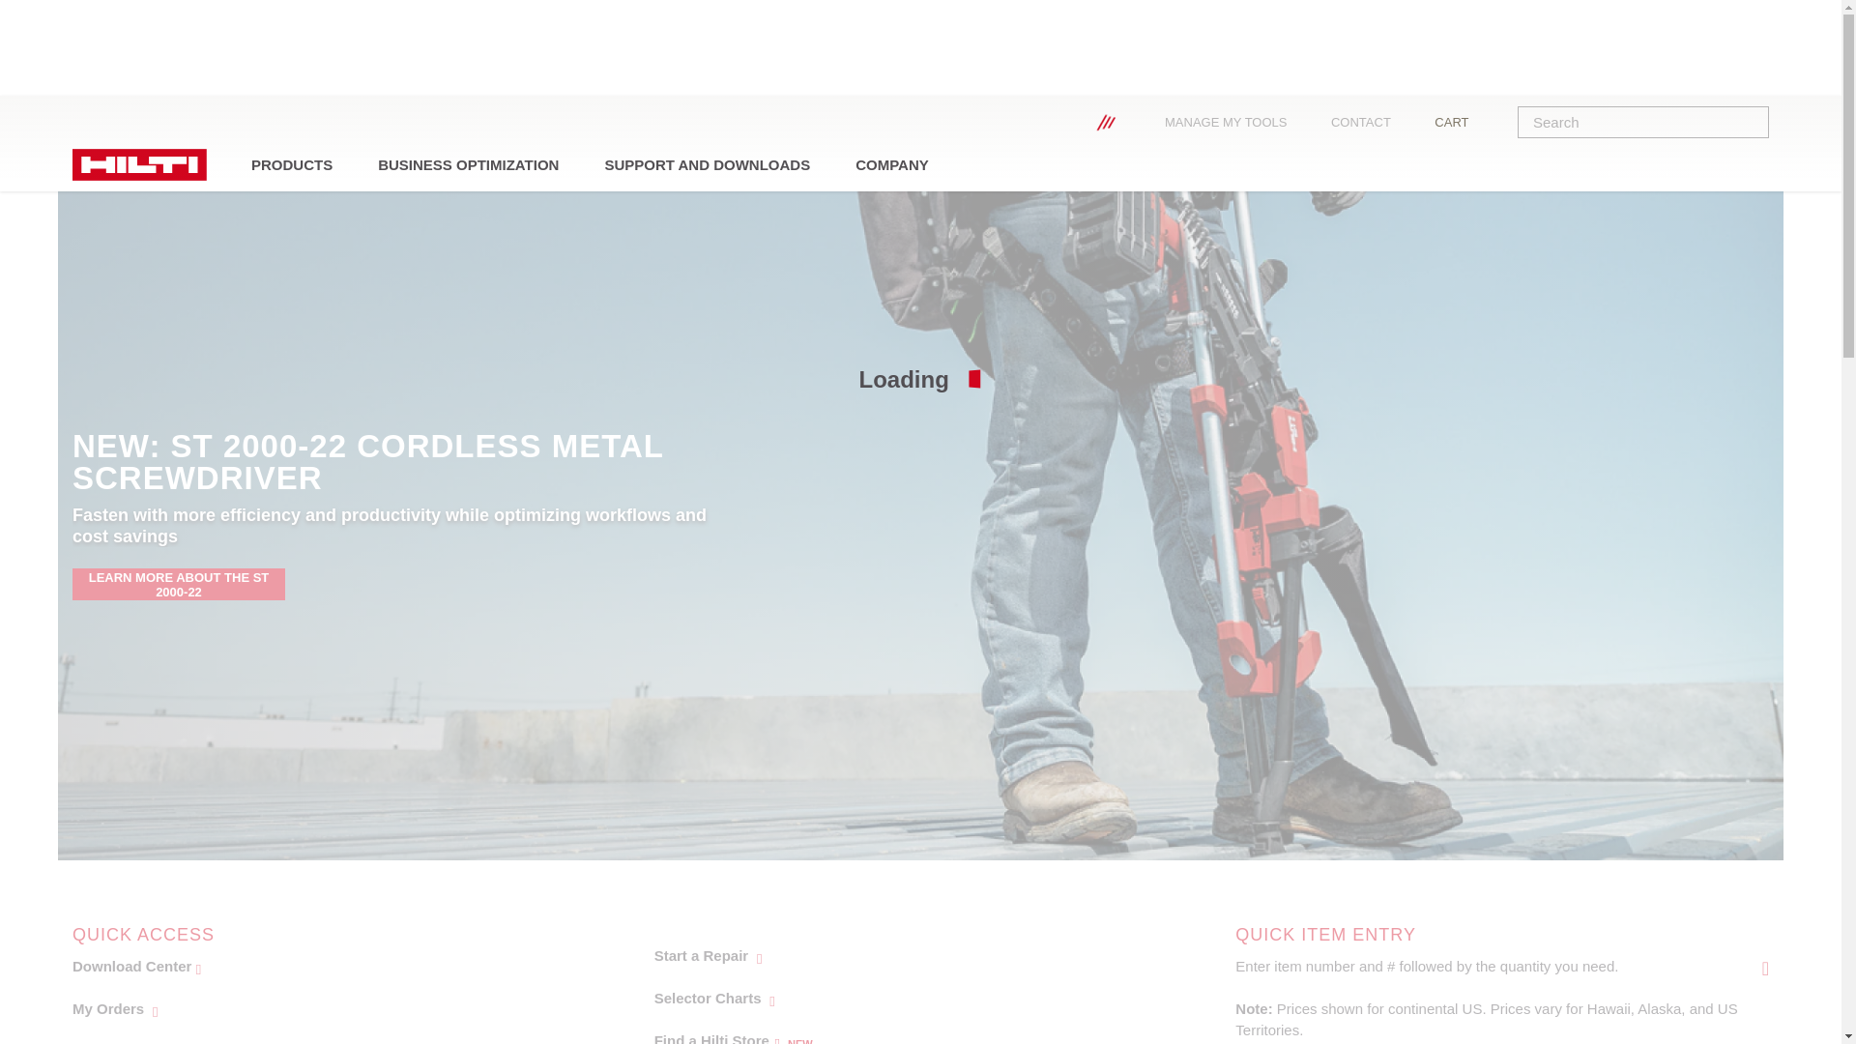  What do you see at coordinates (901, 998) in the screenshot?
I see `BUSINESS OPTIMIZATION` at bounding box center [901, 998].